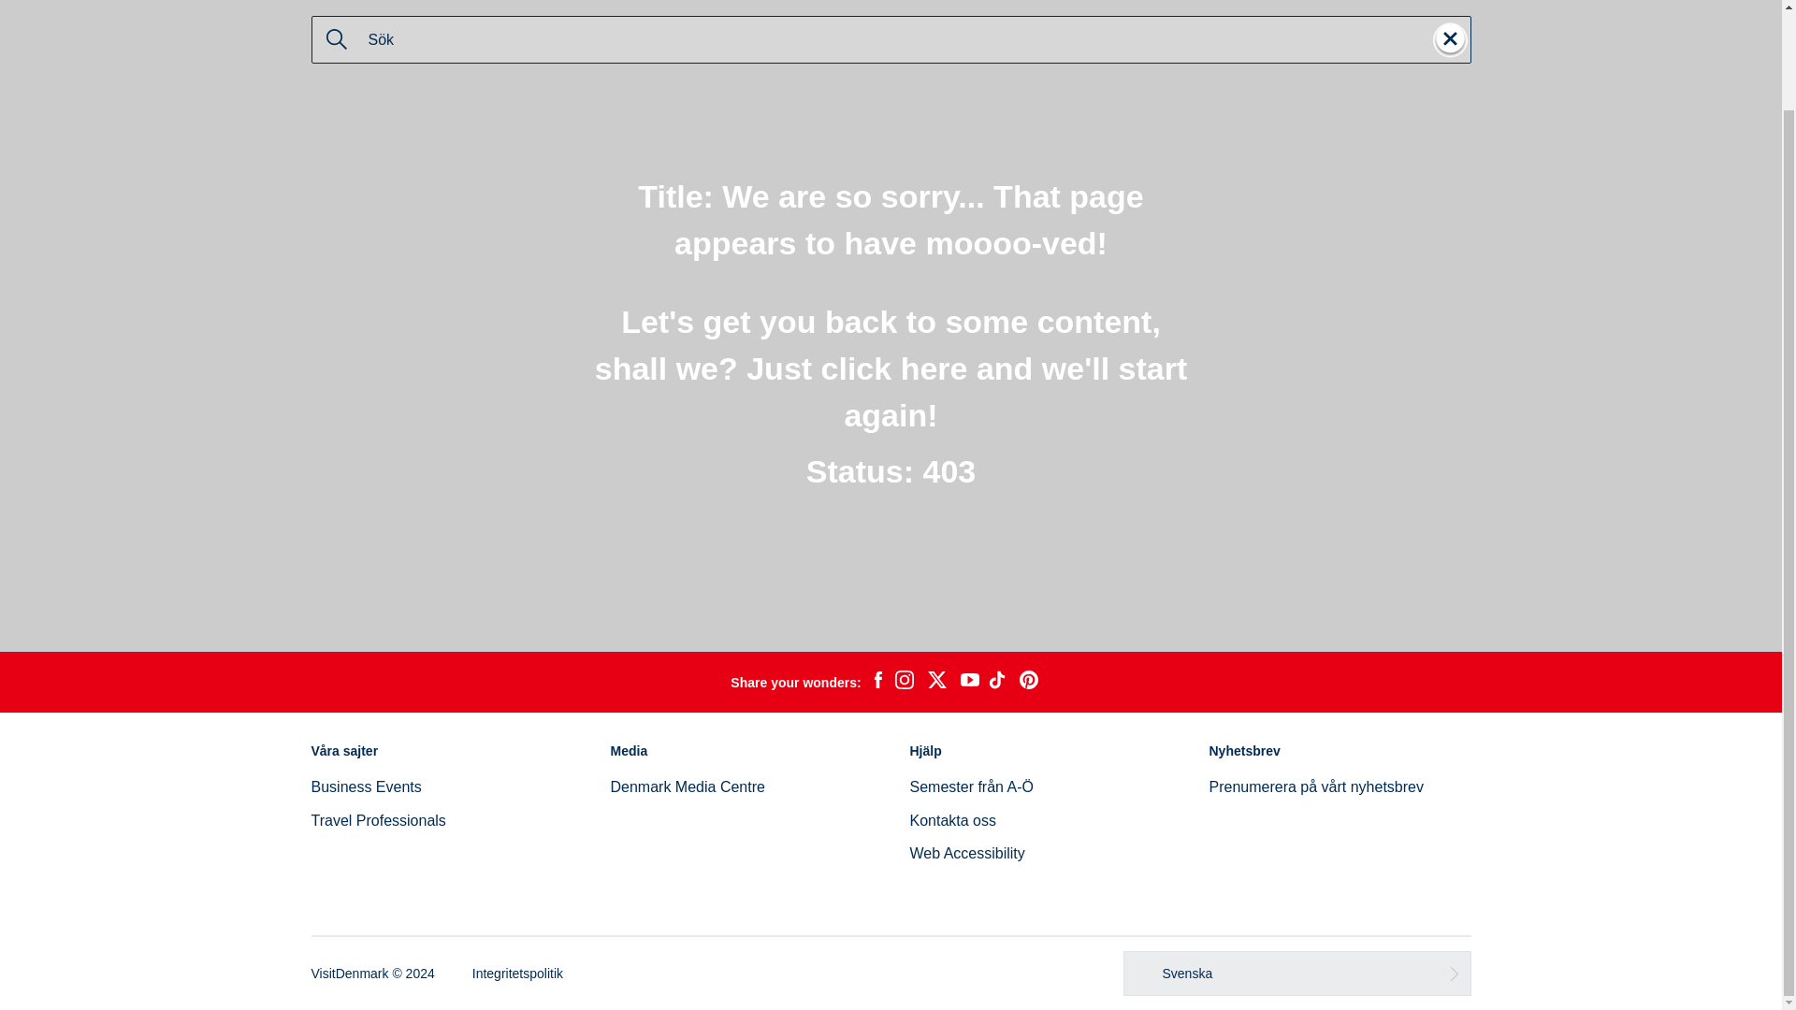  What do you see at coordinates (1029, 683) in the screenshot?
I see `pinterest` at bounding box center [1029, 683].